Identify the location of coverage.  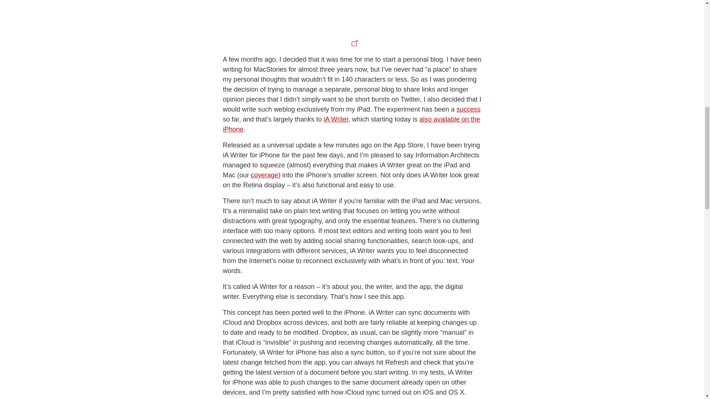
(265, 129).